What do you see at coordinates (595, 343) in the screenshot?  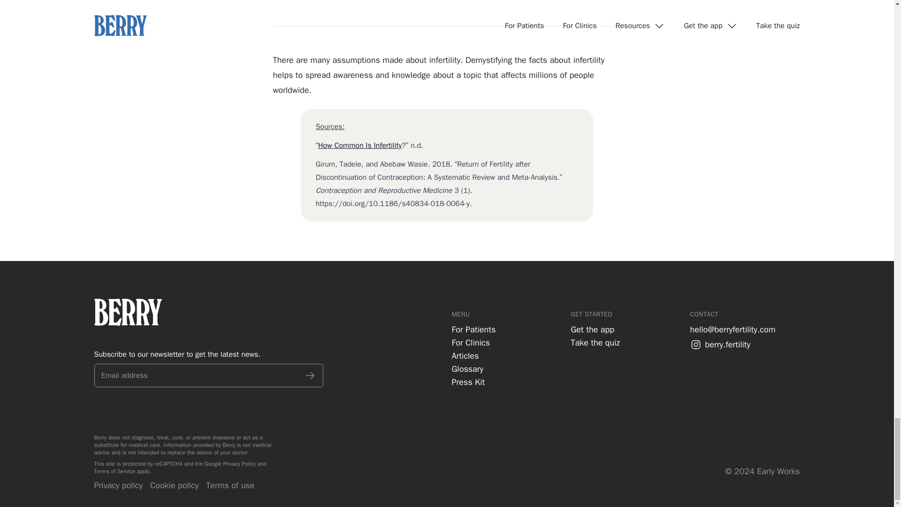 I see `Take the quiz` at bounding box center [595, 343].